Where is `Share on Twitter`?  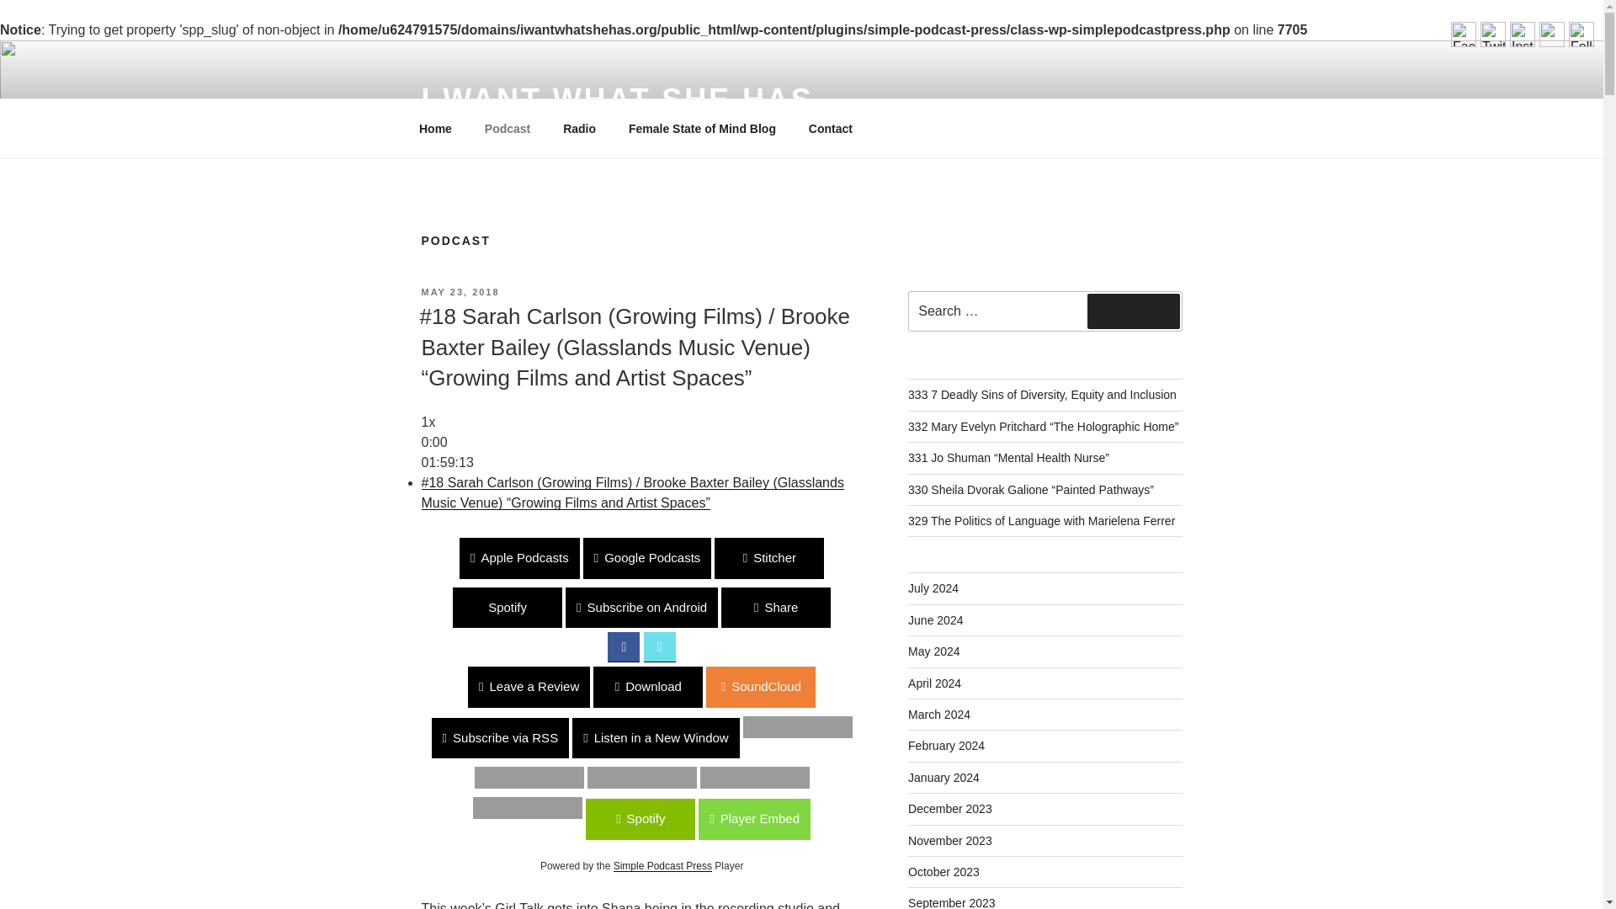
Share on Twitter is located at coordinates (659, 646).